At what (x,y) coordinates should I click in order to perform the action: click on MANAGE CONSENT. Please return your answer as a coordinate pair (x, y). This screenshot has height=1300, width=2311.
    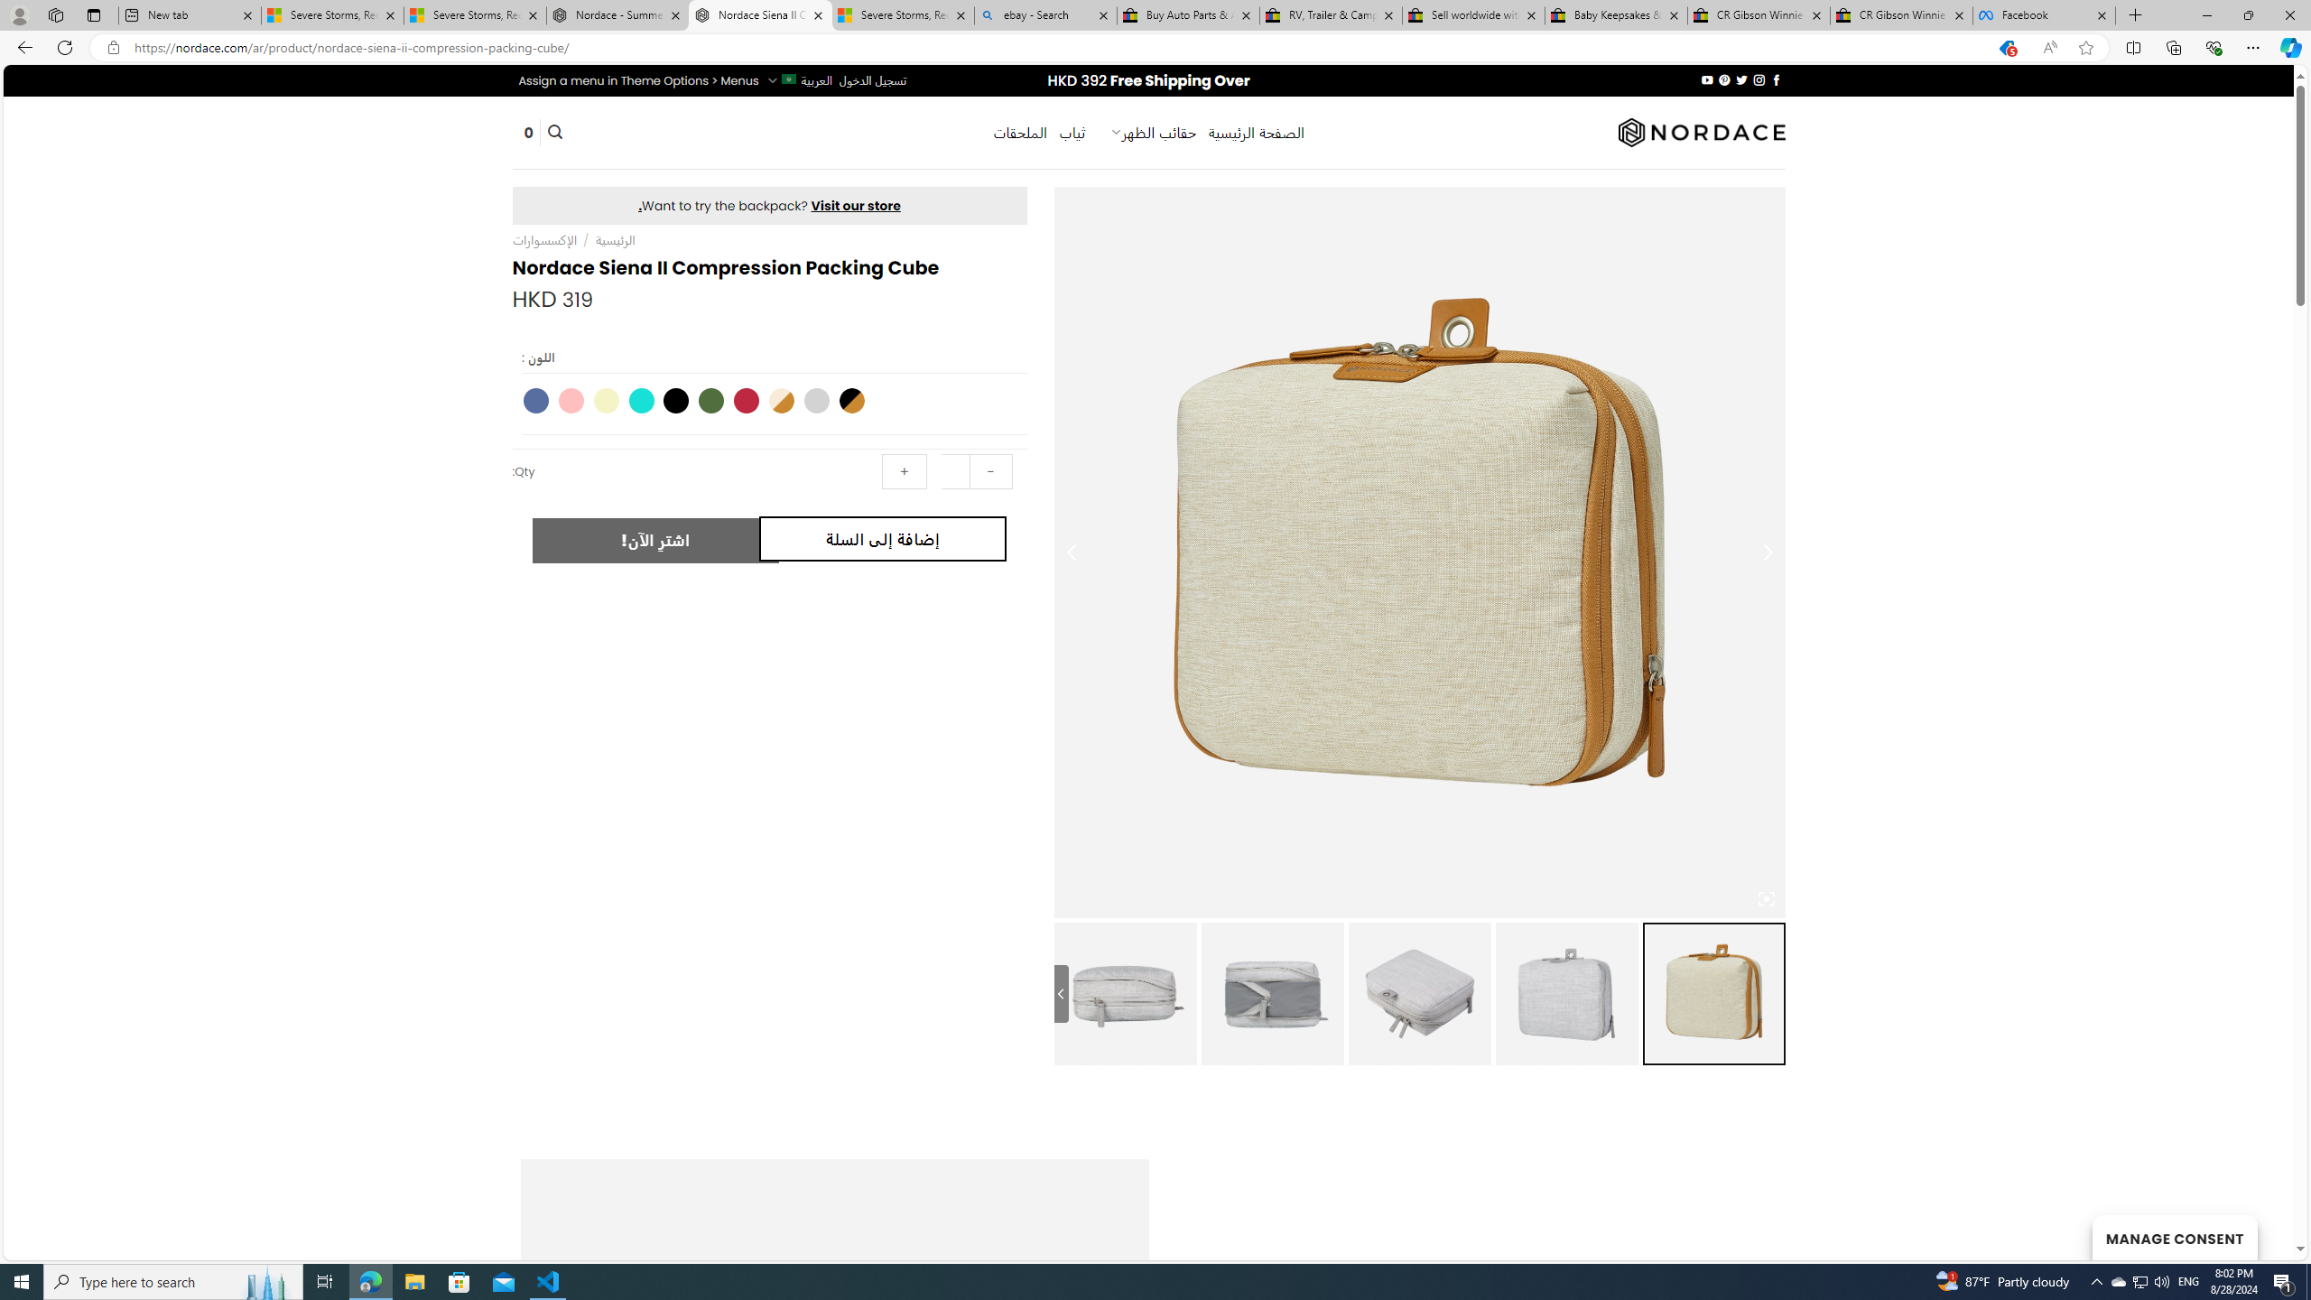
    Looking at the image, I should click on (2174, 1237).